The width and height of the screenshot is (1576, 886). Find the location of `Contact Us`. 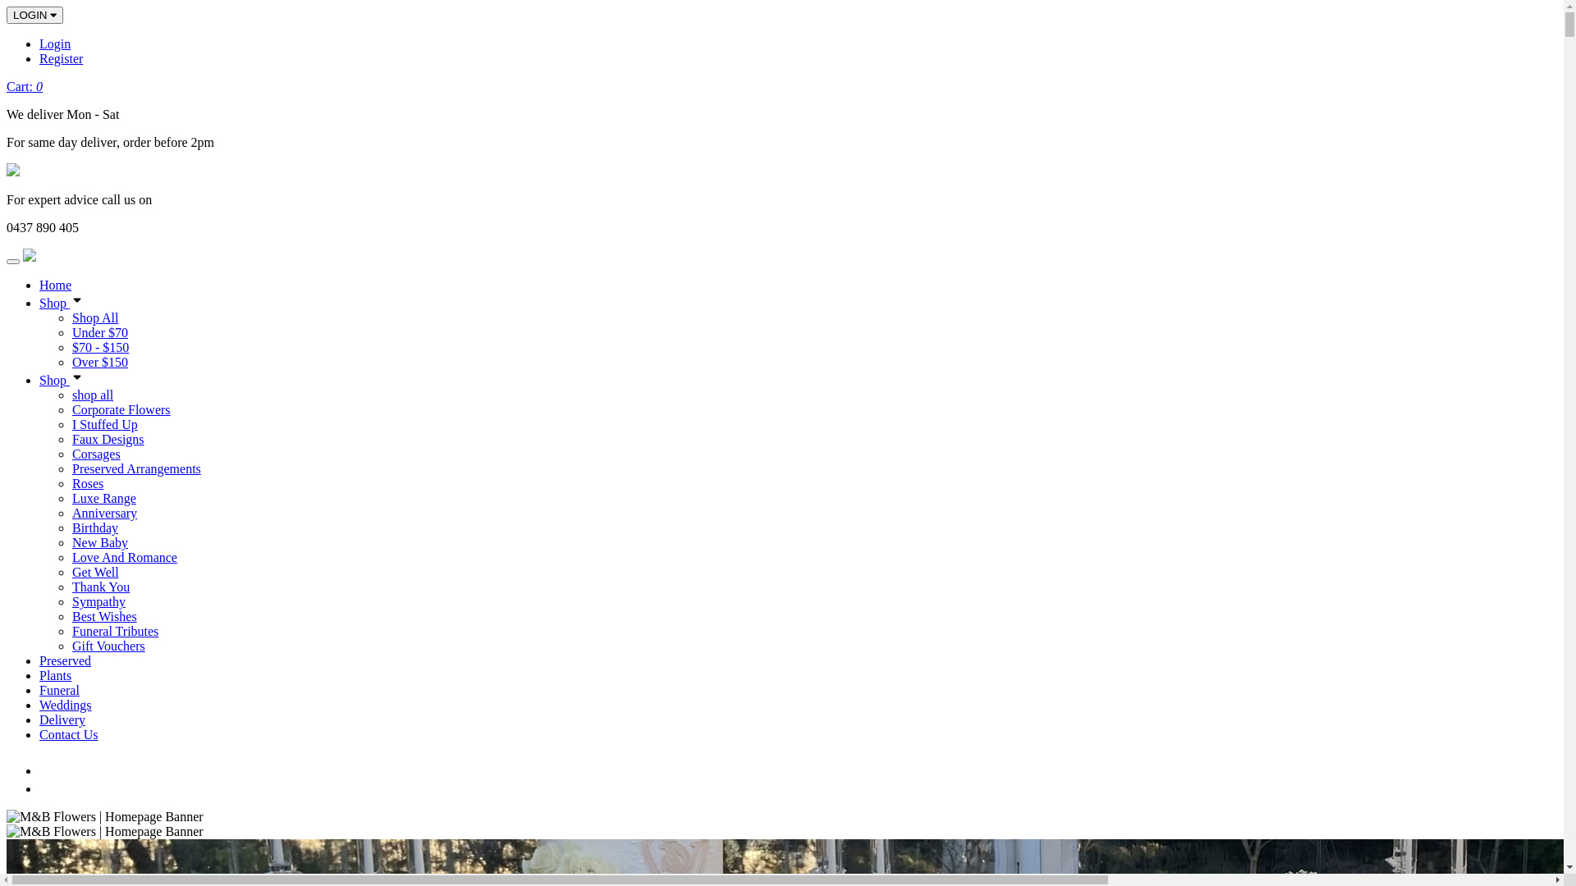

Contact Us is located at coordinates (69, 735).